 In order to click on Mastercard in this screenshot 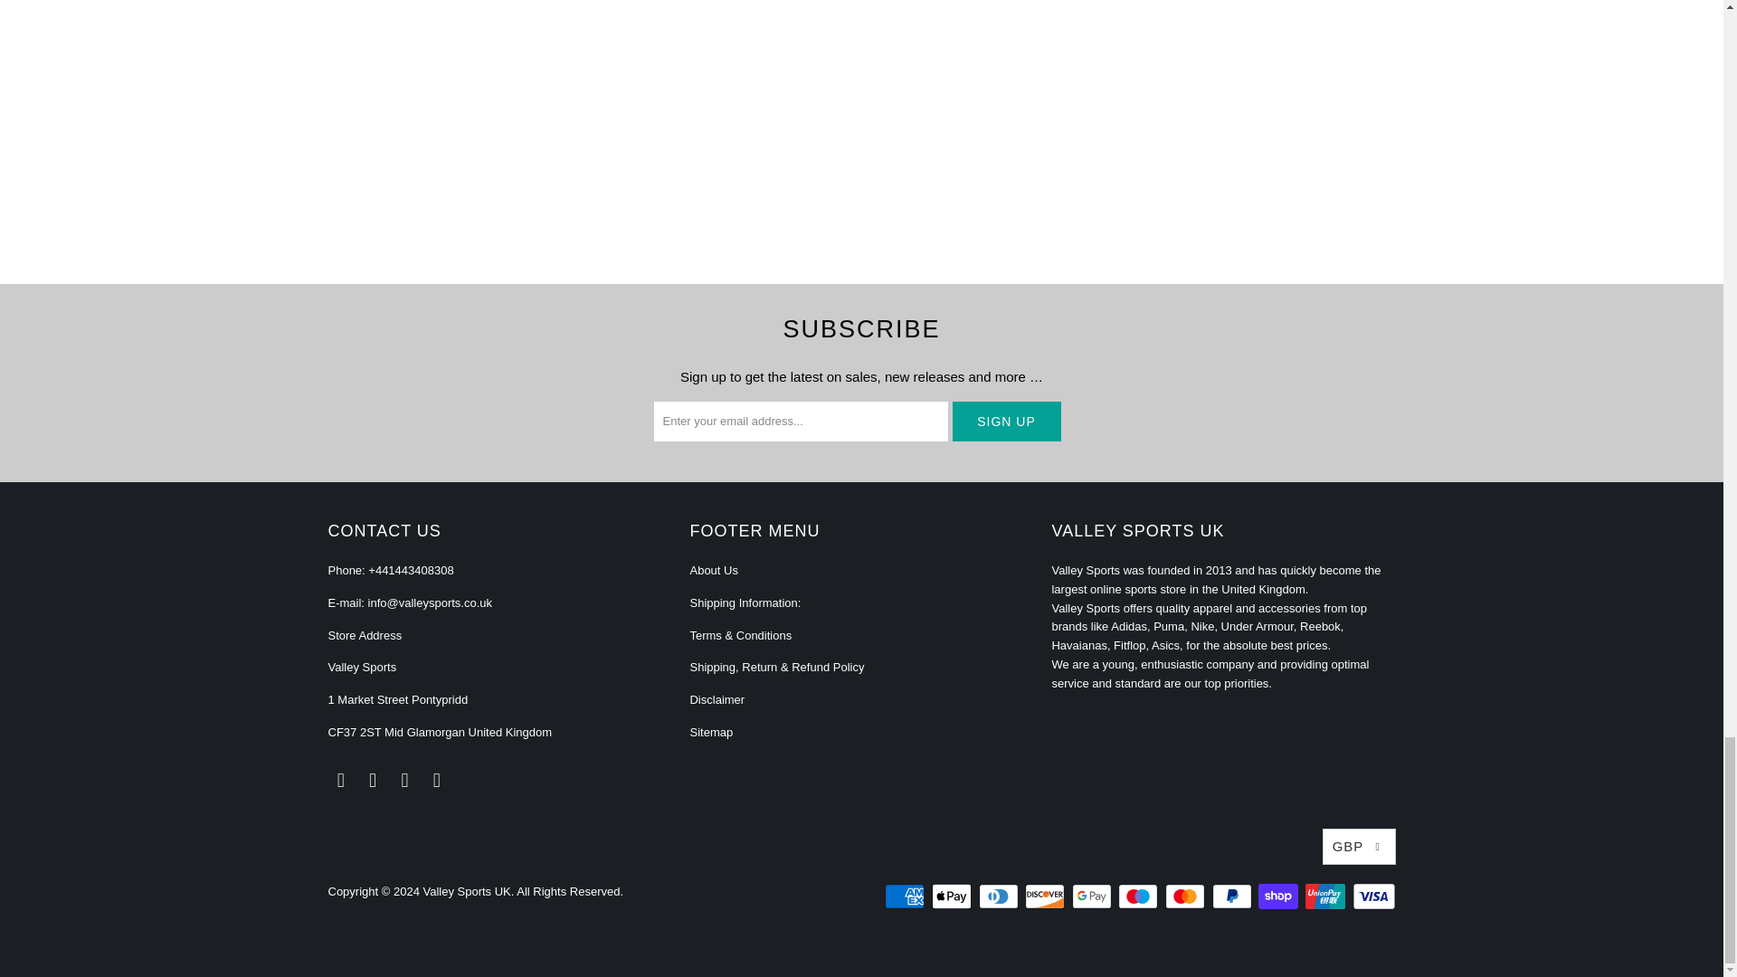, I will do `click(1187, 896)`.